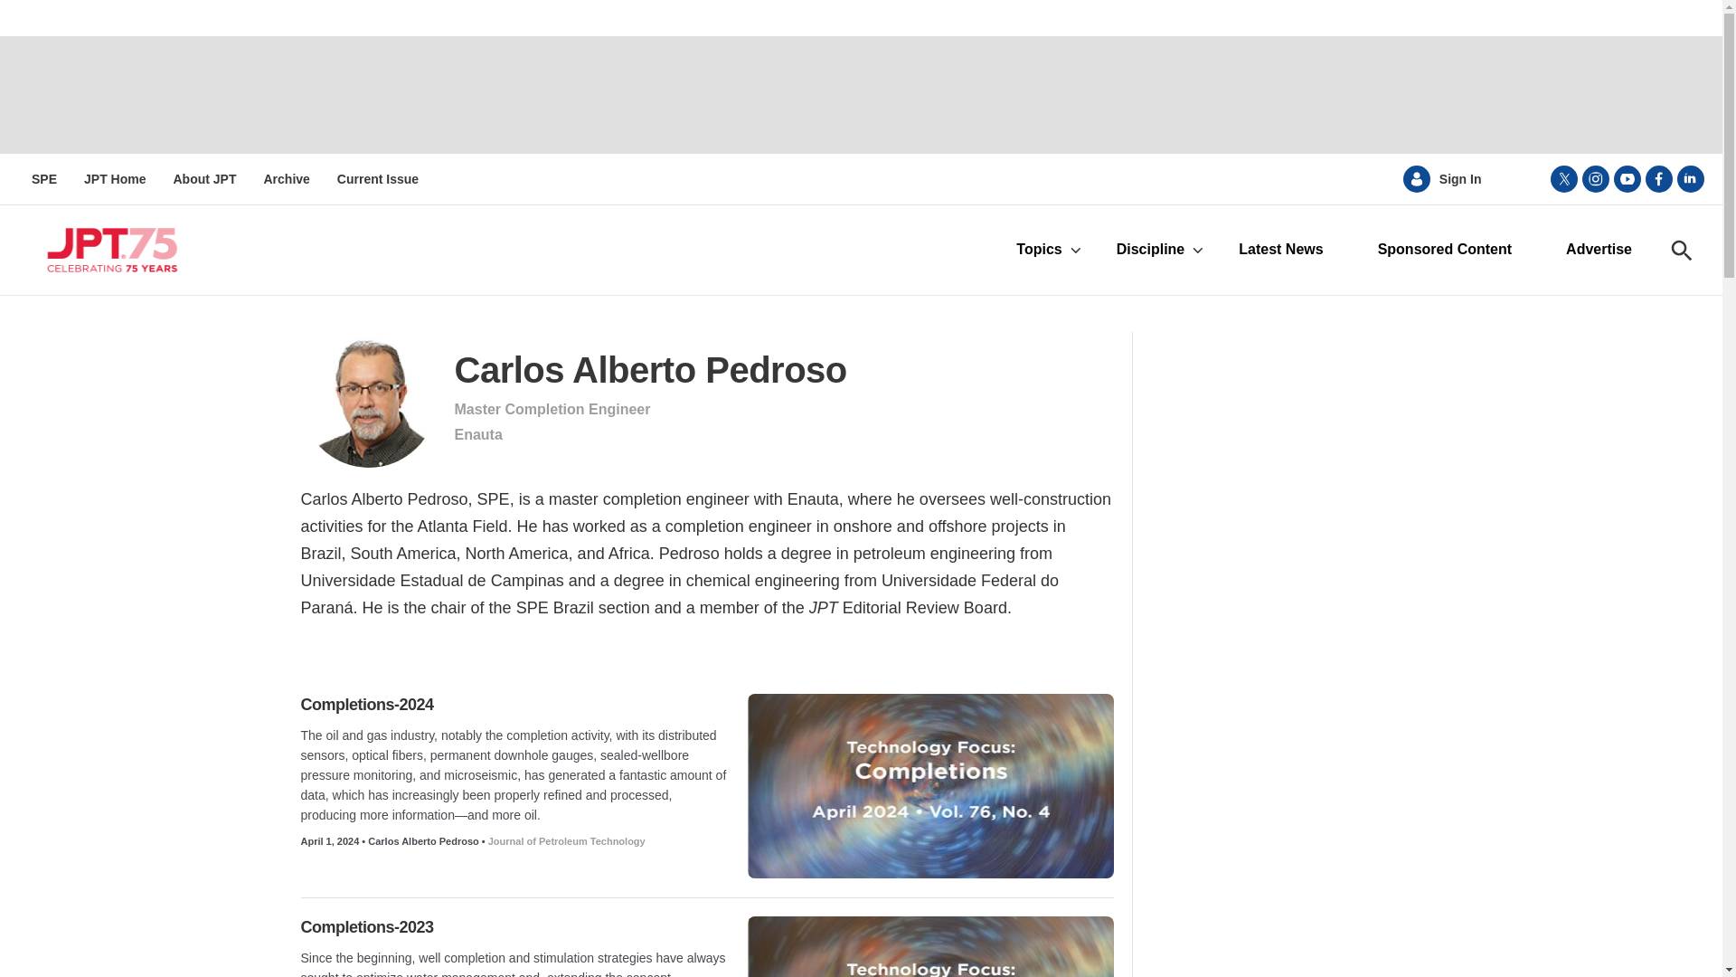 The height and width of the screenshot is (977, 1736). Describe the element at coordinates (860, 95) in the screenshot. I see `3rd party ad content` at that location.